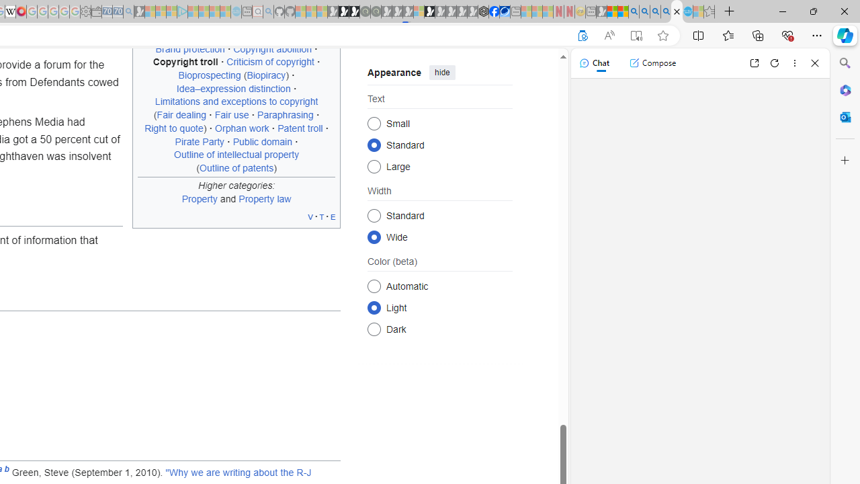  What do you see at coordinates (200, 141) in the screenshot?
I see `Pirate Party` at bounding box center [200, 141].